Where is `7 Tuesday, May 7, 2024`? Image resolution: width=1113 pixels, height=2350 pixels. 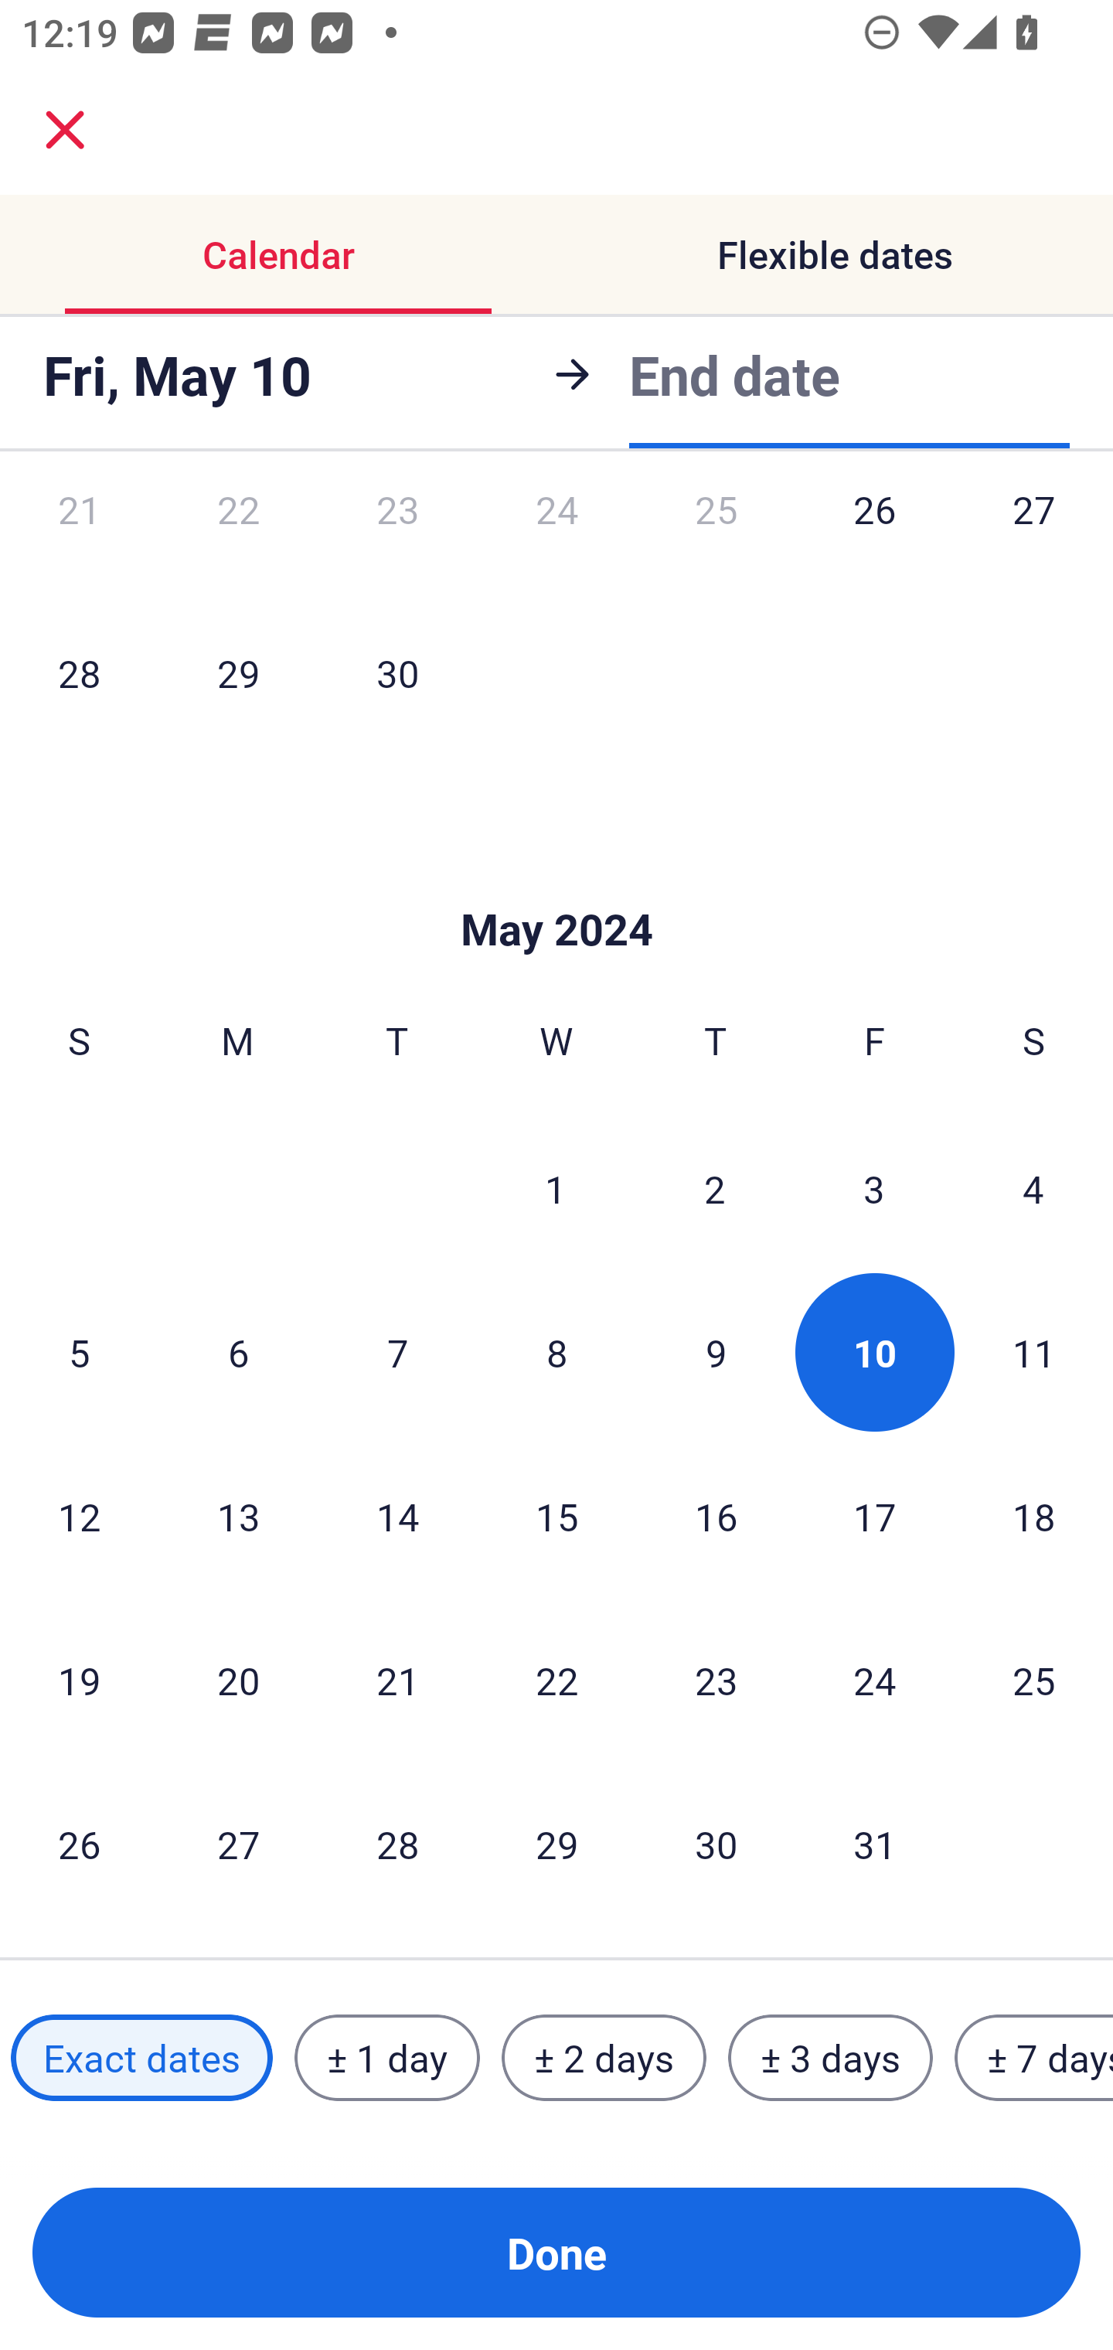 7 Tuesday, May 7, 2024 is located at coordinates (397, 1352).